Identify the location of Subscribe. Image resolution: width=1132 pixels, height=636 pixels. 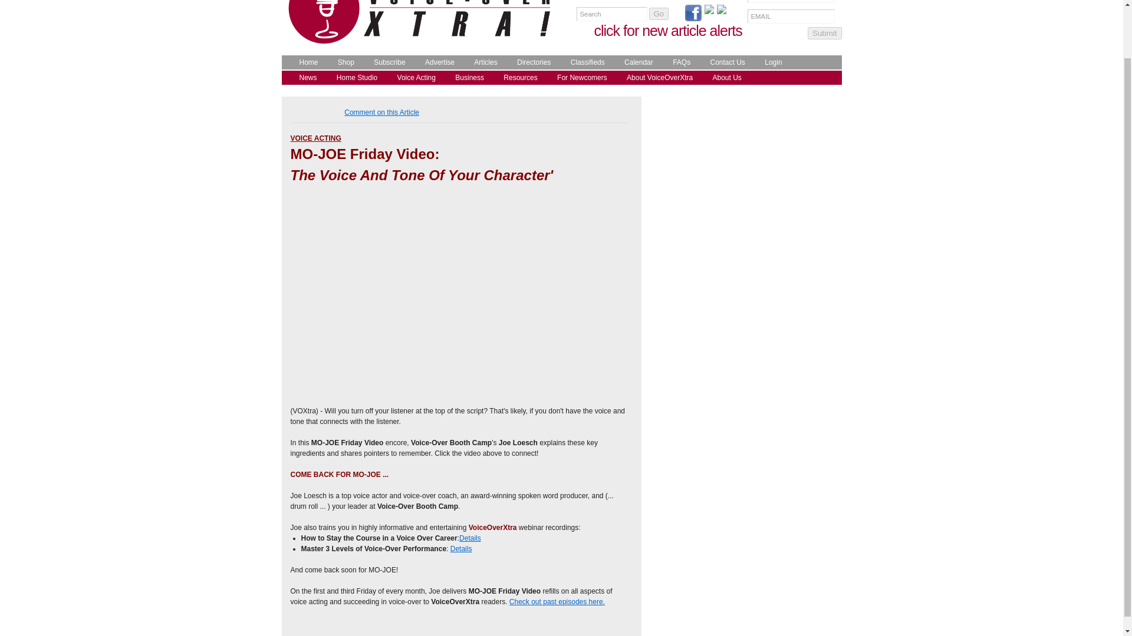
(387, 62).